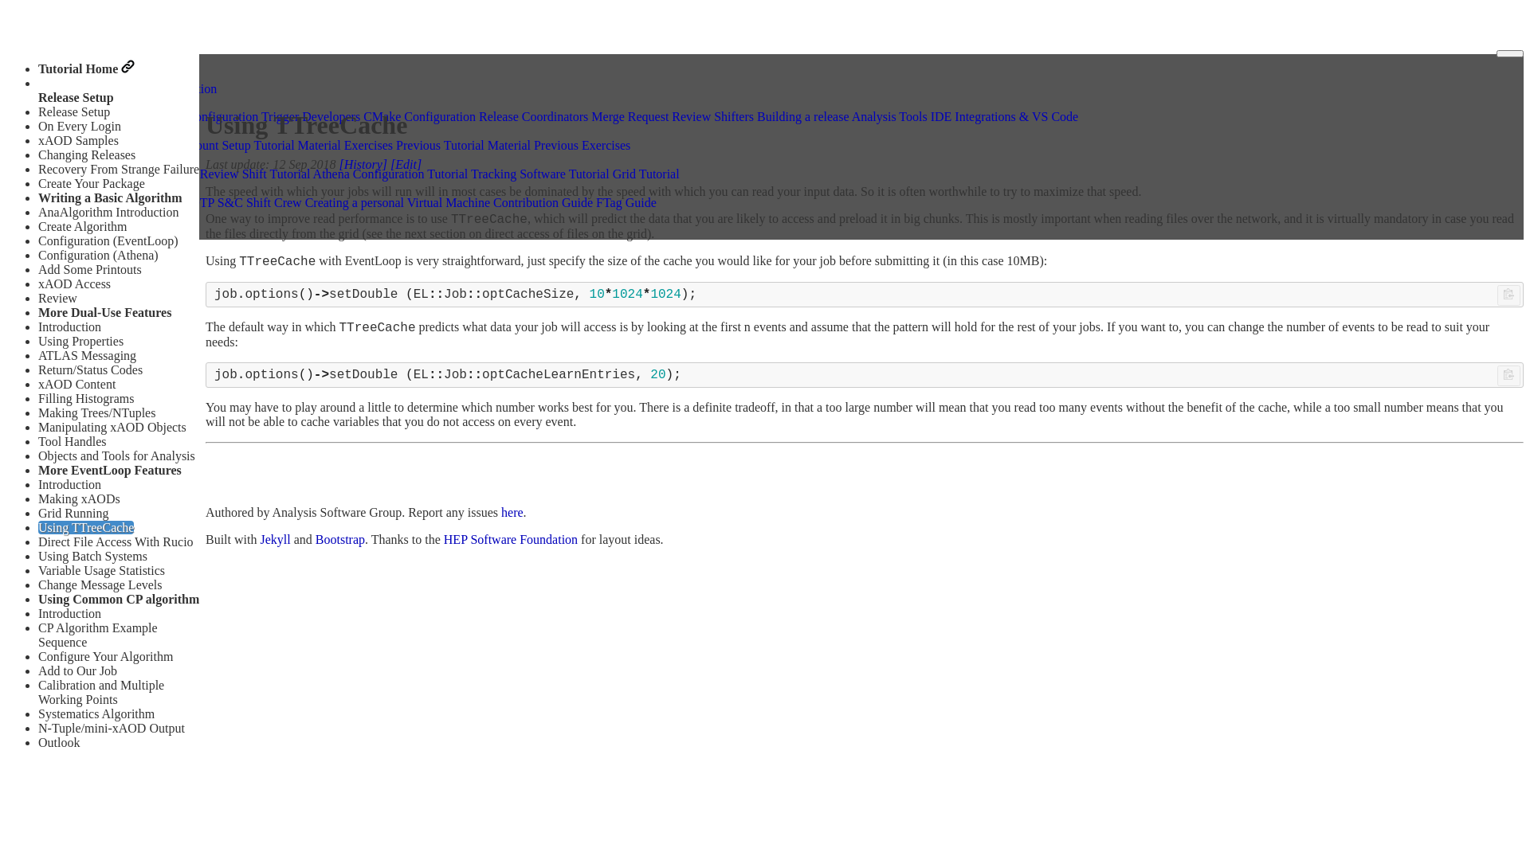 The height and width of the screenshot is (860, 1530). What do you see at coordinates (105, 656) in the screenshot?
I see `Configure Your Algorithm` at bounding box center [105, 656].